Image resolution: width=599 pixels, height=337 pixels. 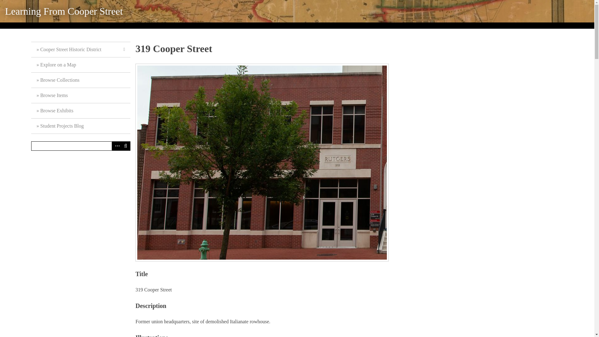 What do you see at coordinates (80, 80) in the screenshot?
I see `Browse Collections` at bounding box center [80, 80].